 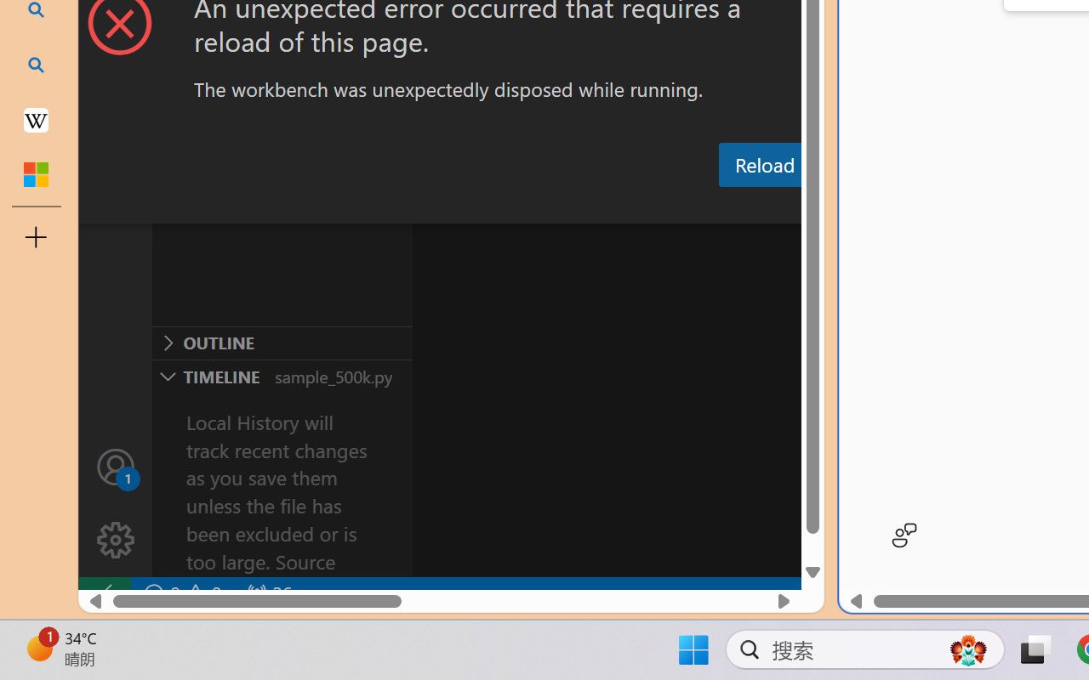 What do you see at coordinates (483, 207) in the screenshot?
I see `Problems (Ctrl+Shift+M)` at bounding box center [483, 207].